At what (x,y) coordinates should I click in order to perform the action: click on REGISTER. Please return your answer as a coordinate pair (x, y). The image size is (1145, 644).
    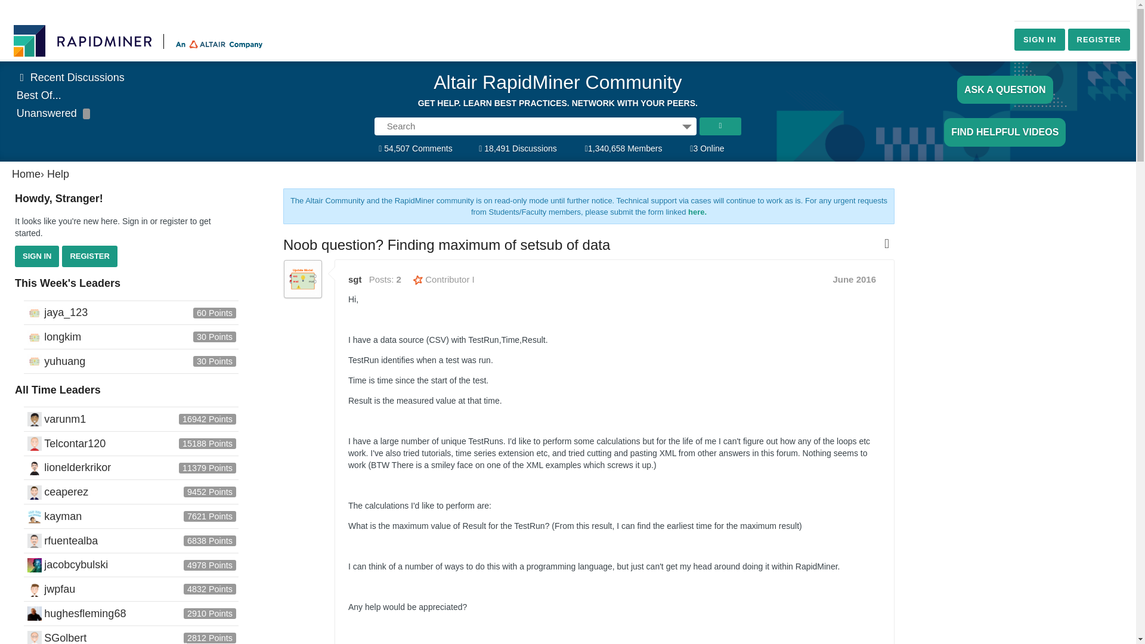
    Looking at the image, I should click on (89, 256).